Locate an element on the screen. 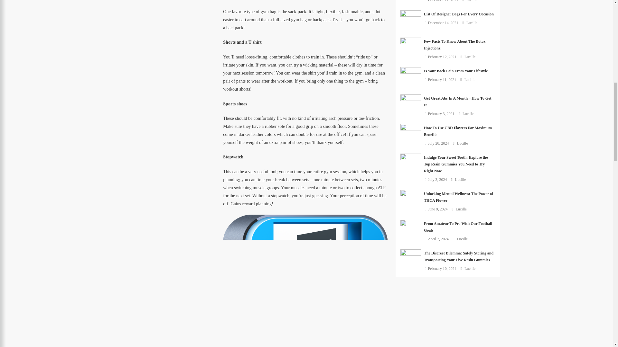 The height and width of the screenshot is (347, 618). How To Use CBD Flowers For Maximum Benefits is located at coordinates (411, 134).